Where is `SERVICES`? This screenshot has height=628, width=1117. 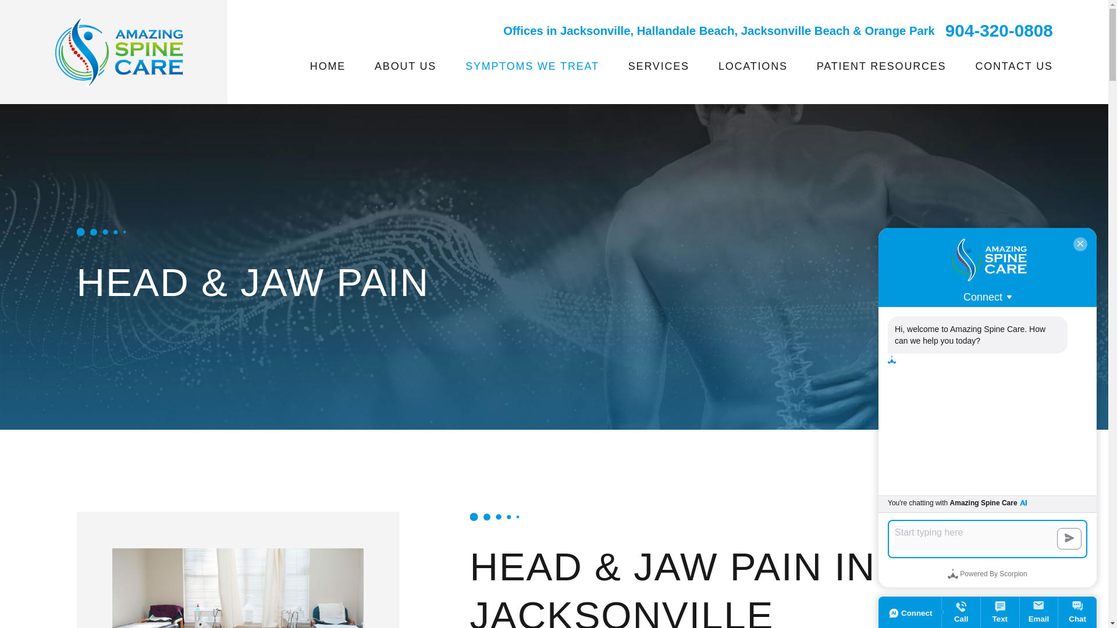
SERVICES is located at coordinates (659, 66).